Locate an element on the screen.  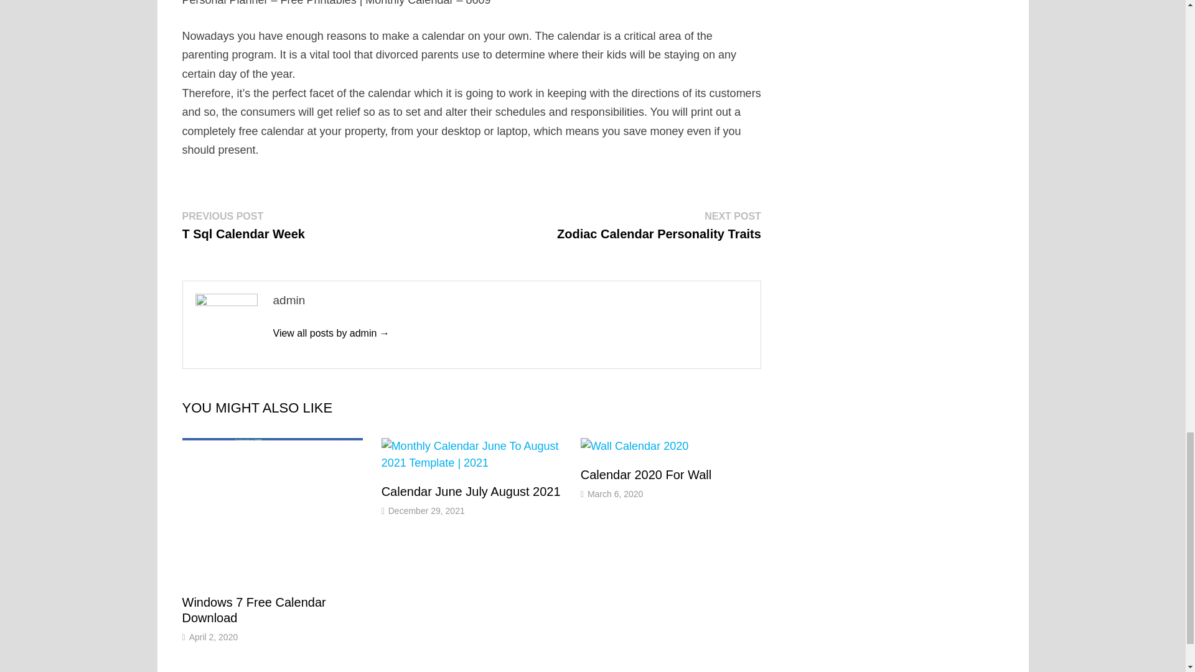
Calendar 2020 For Wall is located at coordinates (646, 474).